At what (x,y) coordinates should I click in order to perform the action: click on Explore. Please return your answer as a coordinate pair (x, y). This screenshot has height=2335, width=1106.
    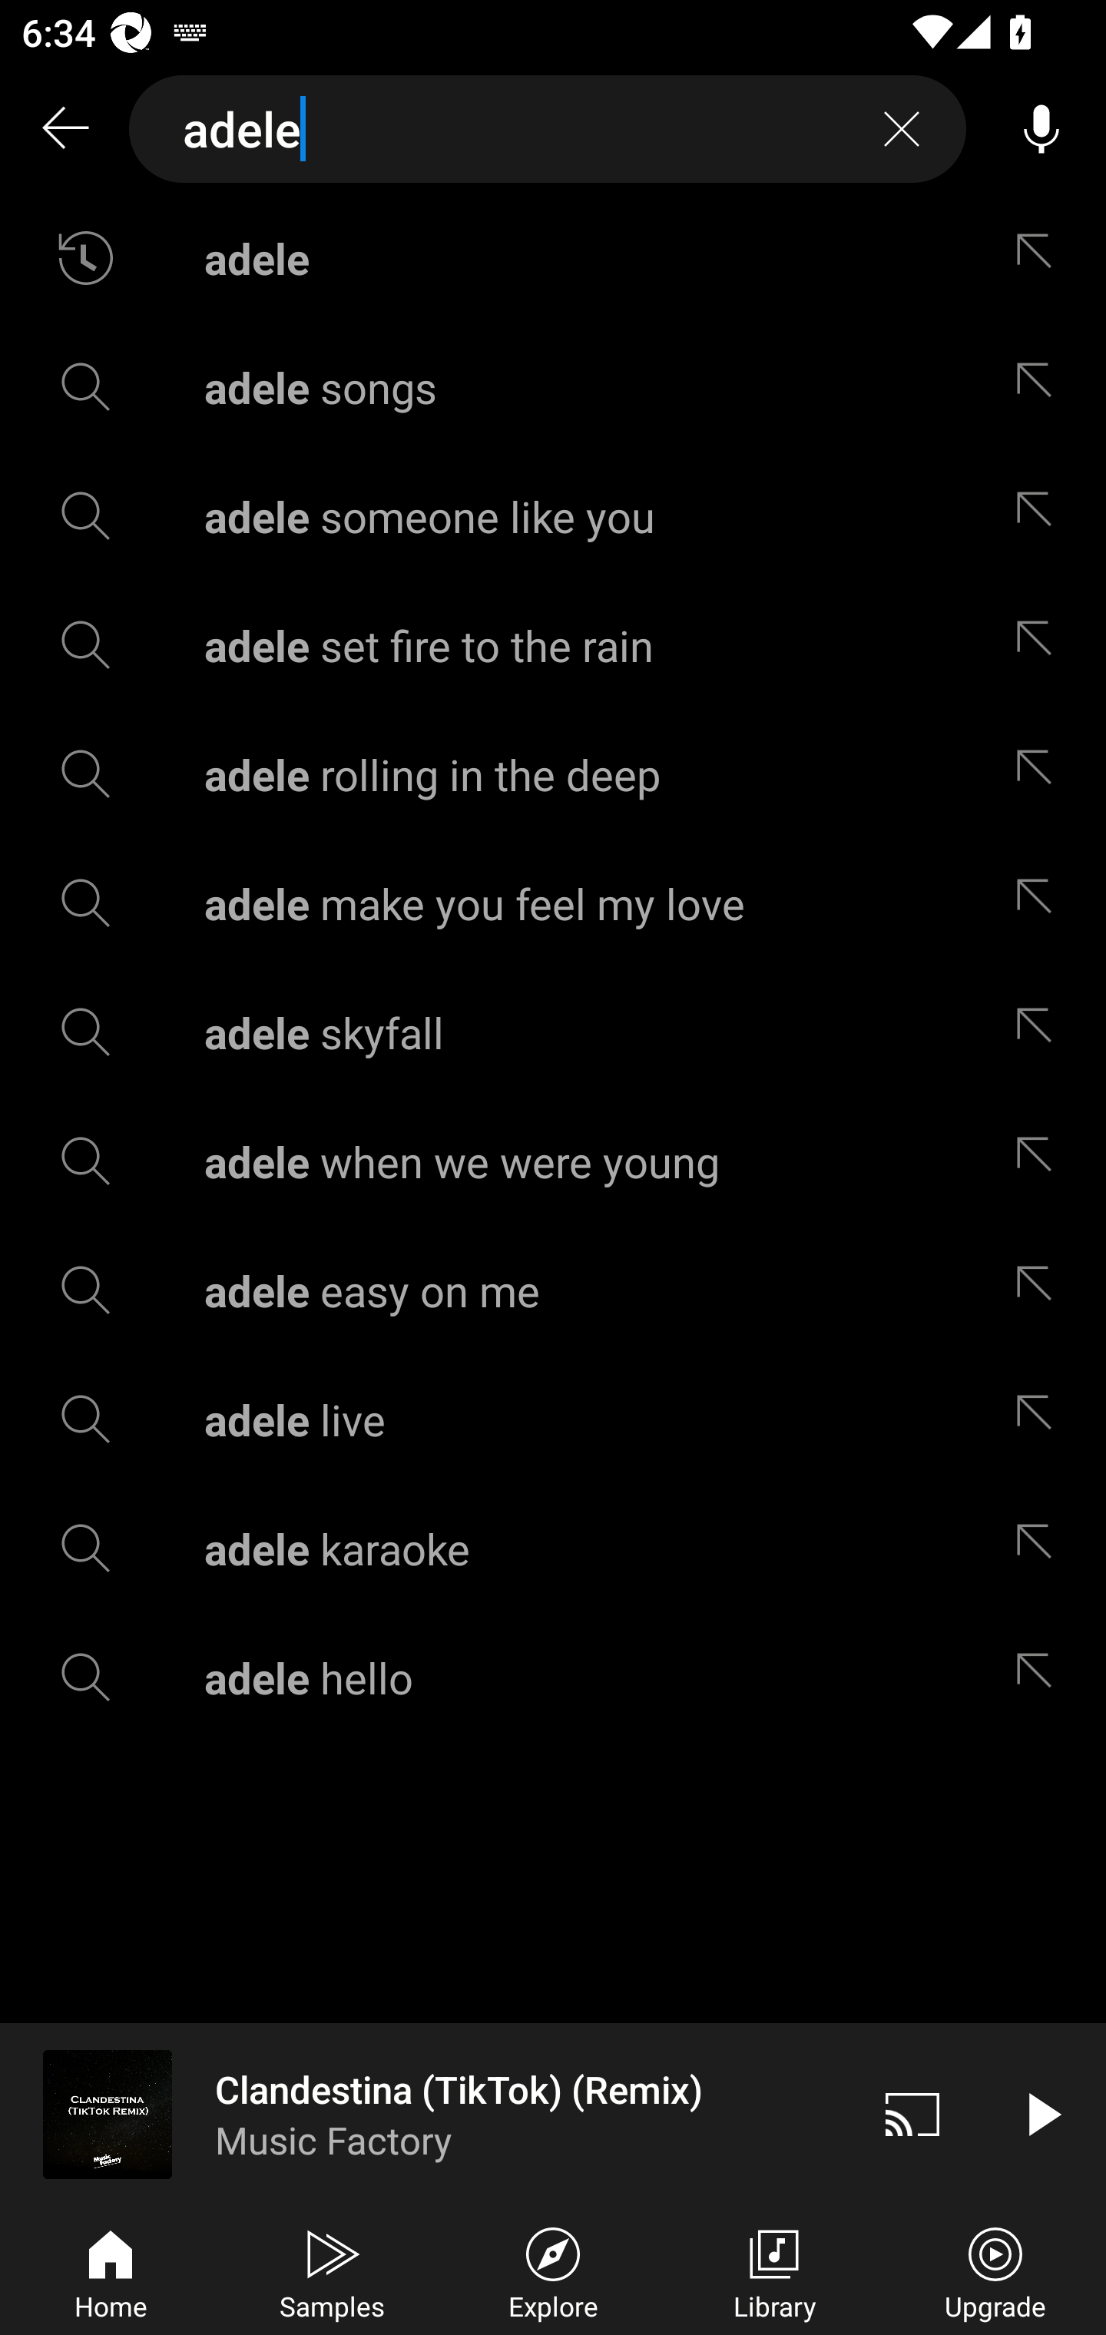
    Looking at the image, I should click on (553, 2270).